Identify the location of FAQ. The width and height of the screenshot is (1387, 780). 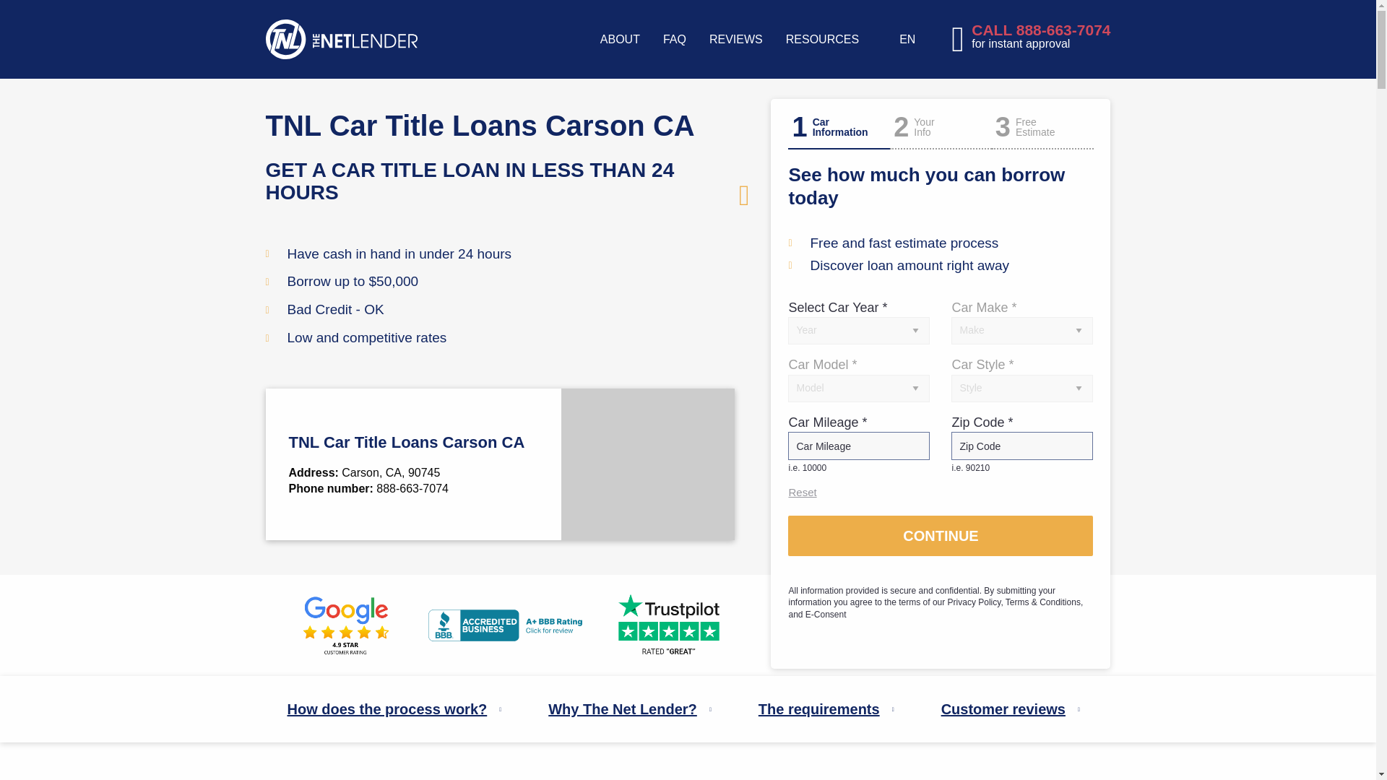
(675, 39).